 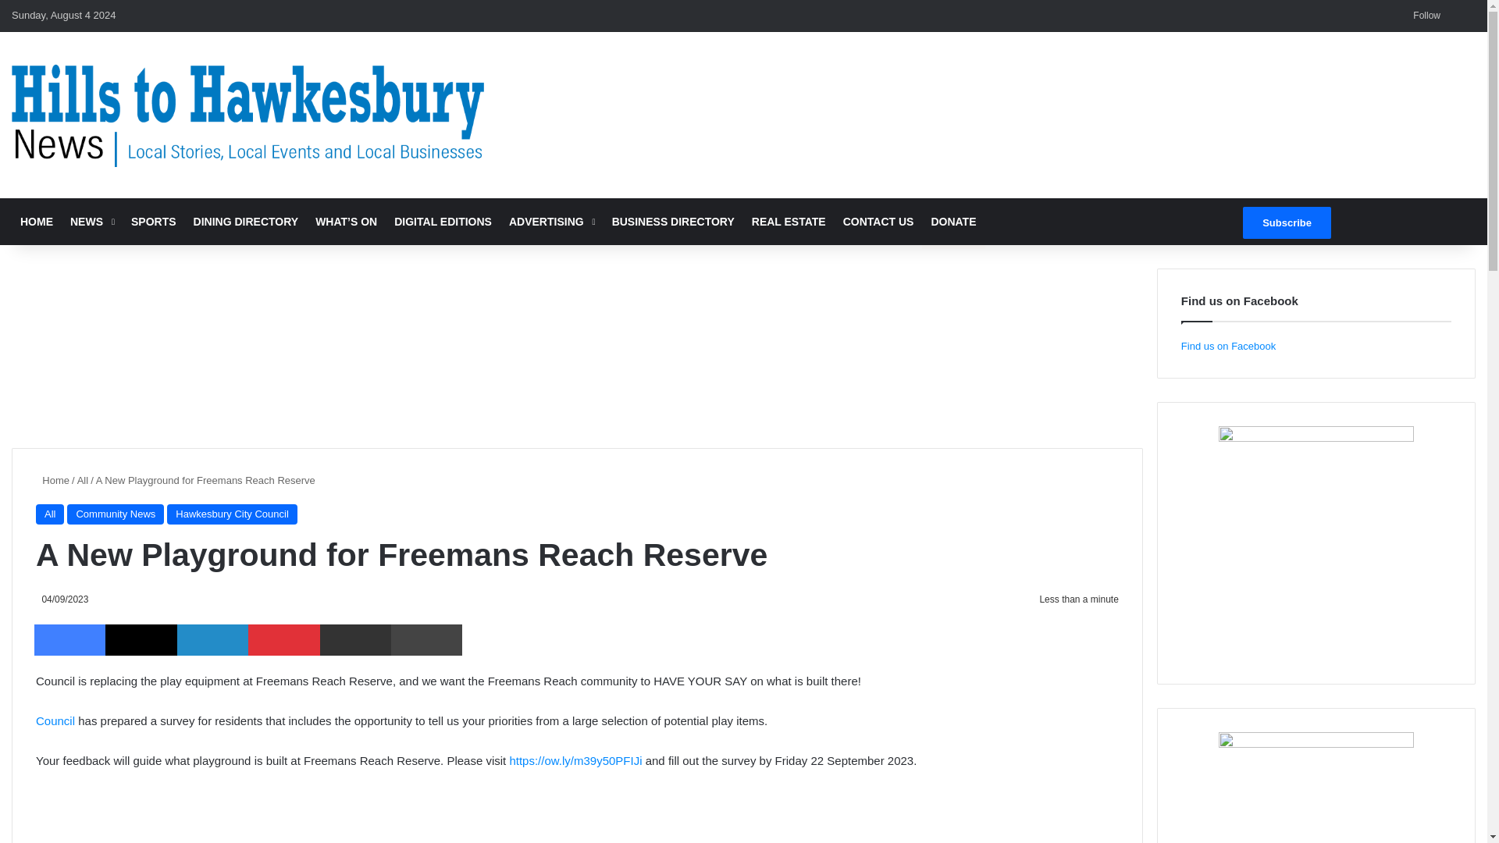 What do you see at coordinates (283, 640) in the screenshot?
I see `Pinterest` at bounding box center [283, 640].